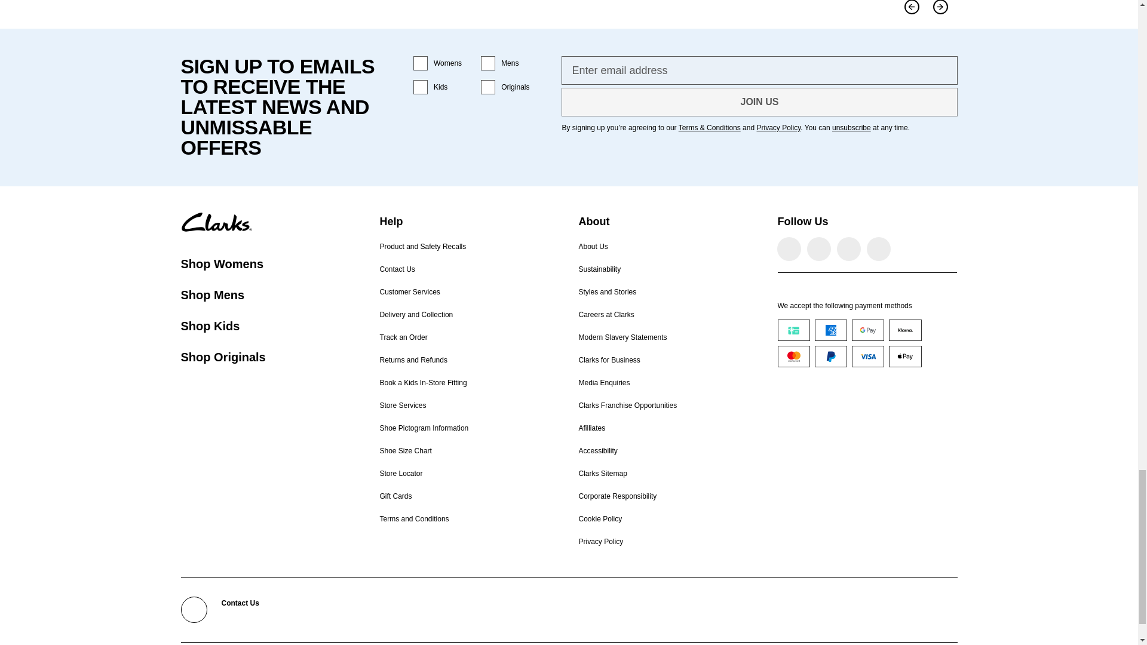 This screenshot has height=645, width=1147. Describe the element at coordinates (421, 87) in the screenshot. I see `kids` at that location.